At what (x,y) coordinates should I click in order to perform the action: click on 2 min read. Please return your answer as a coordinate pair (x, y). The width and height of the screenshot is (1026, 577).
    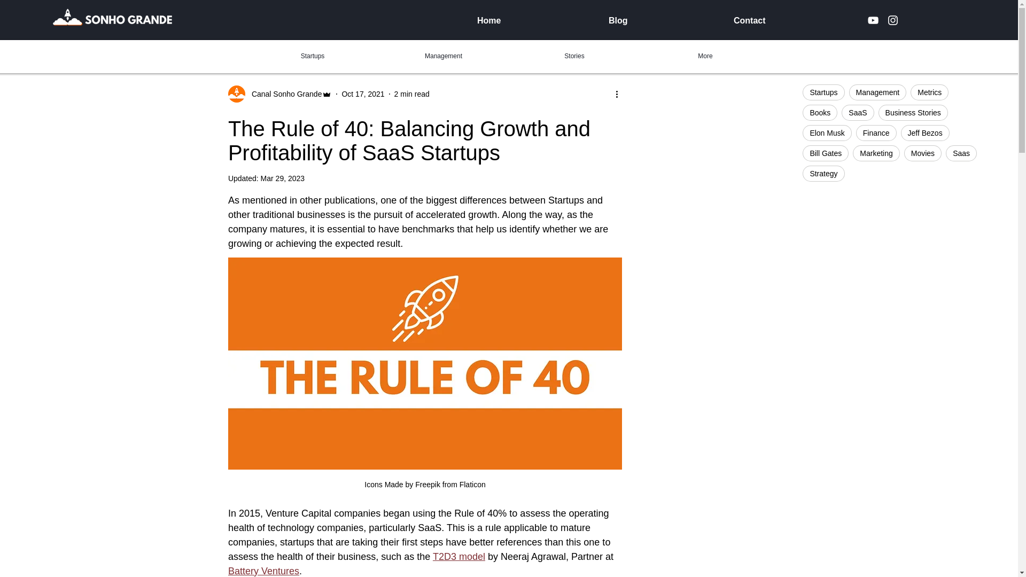
    Looking at the image, I should click on (411, 94).